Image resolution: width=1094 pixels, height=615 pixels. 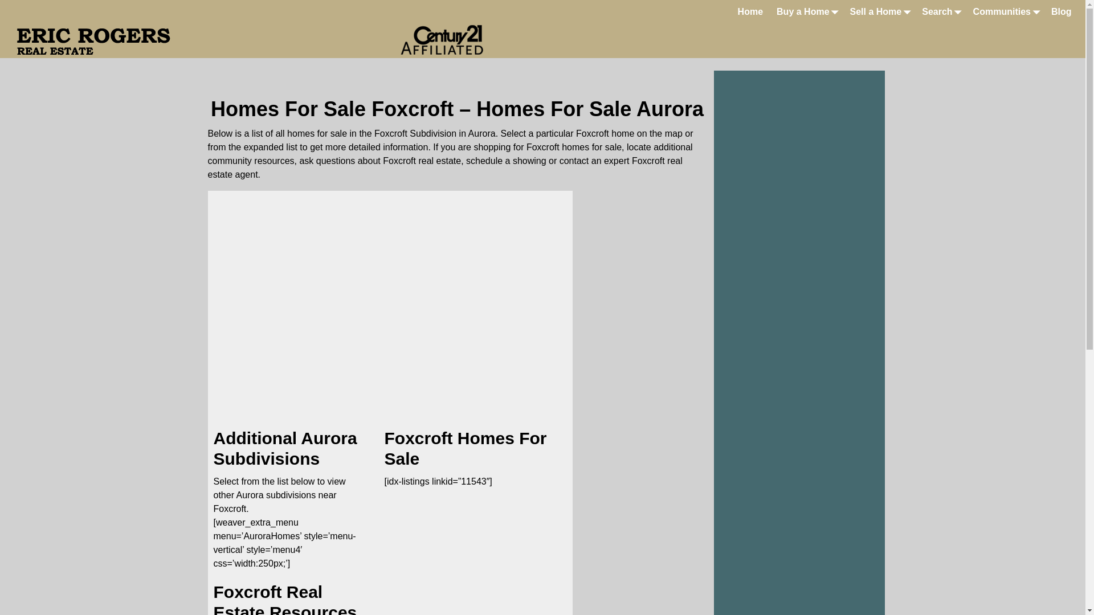 I want to click on Search, so click(x=940, y=11).